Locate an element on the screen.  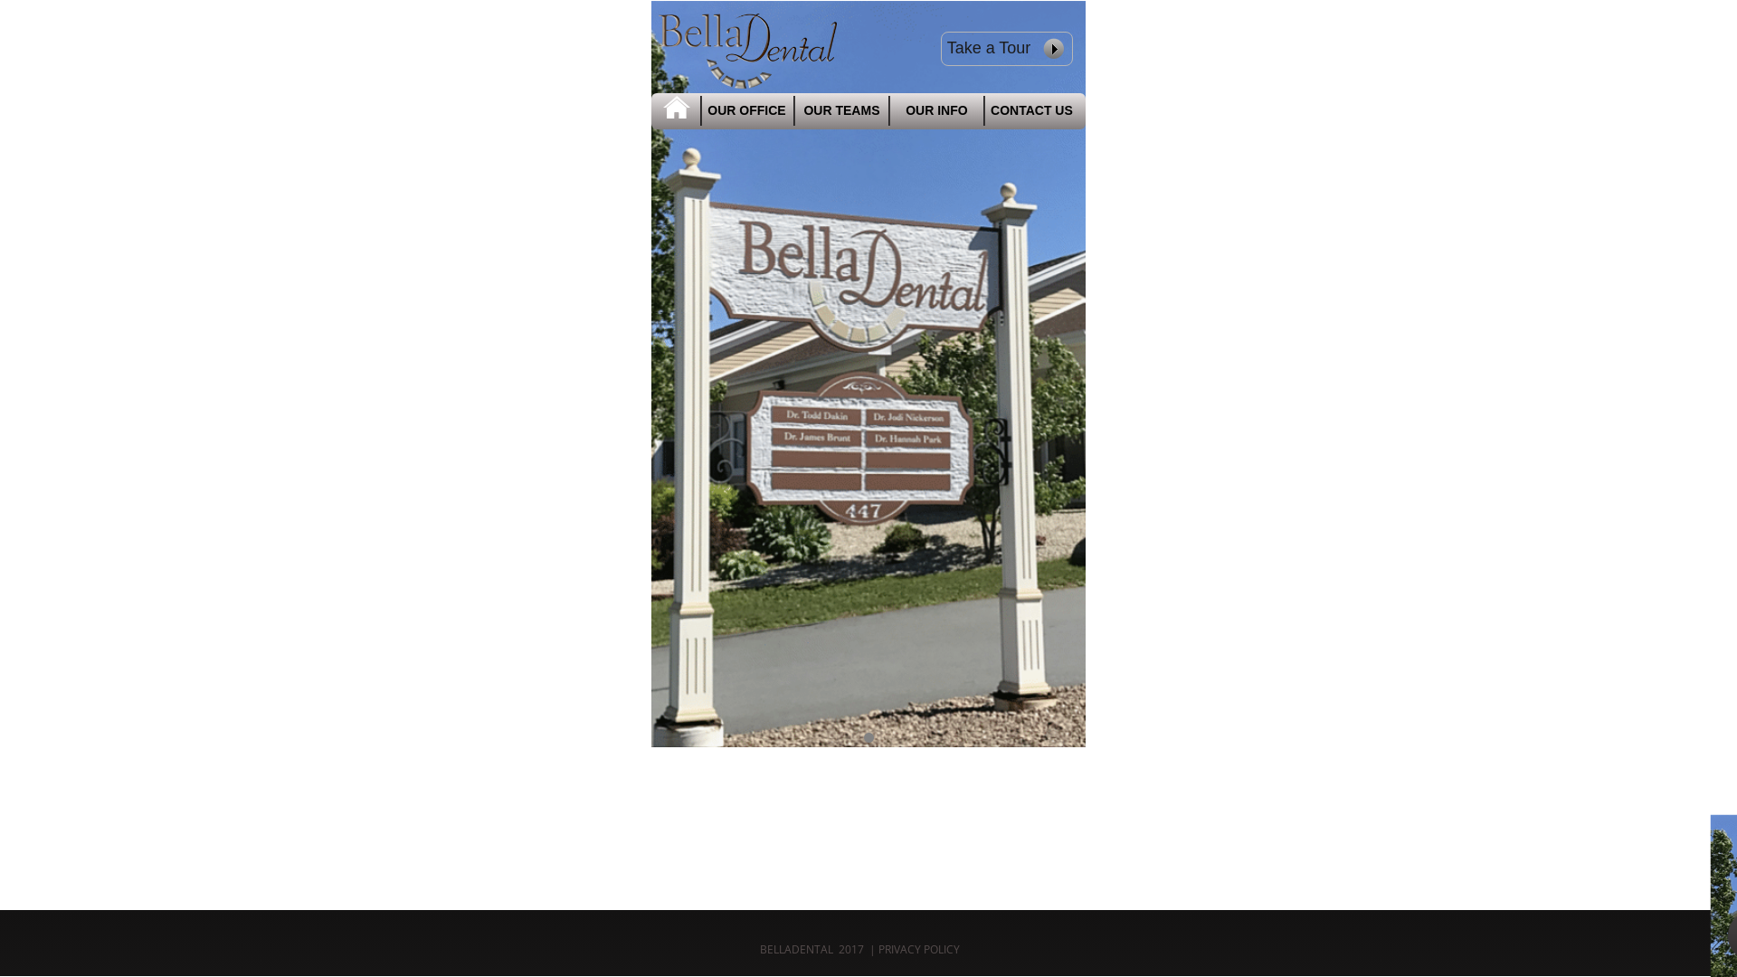
Take a Tour is located at coordinates (1007, 49).